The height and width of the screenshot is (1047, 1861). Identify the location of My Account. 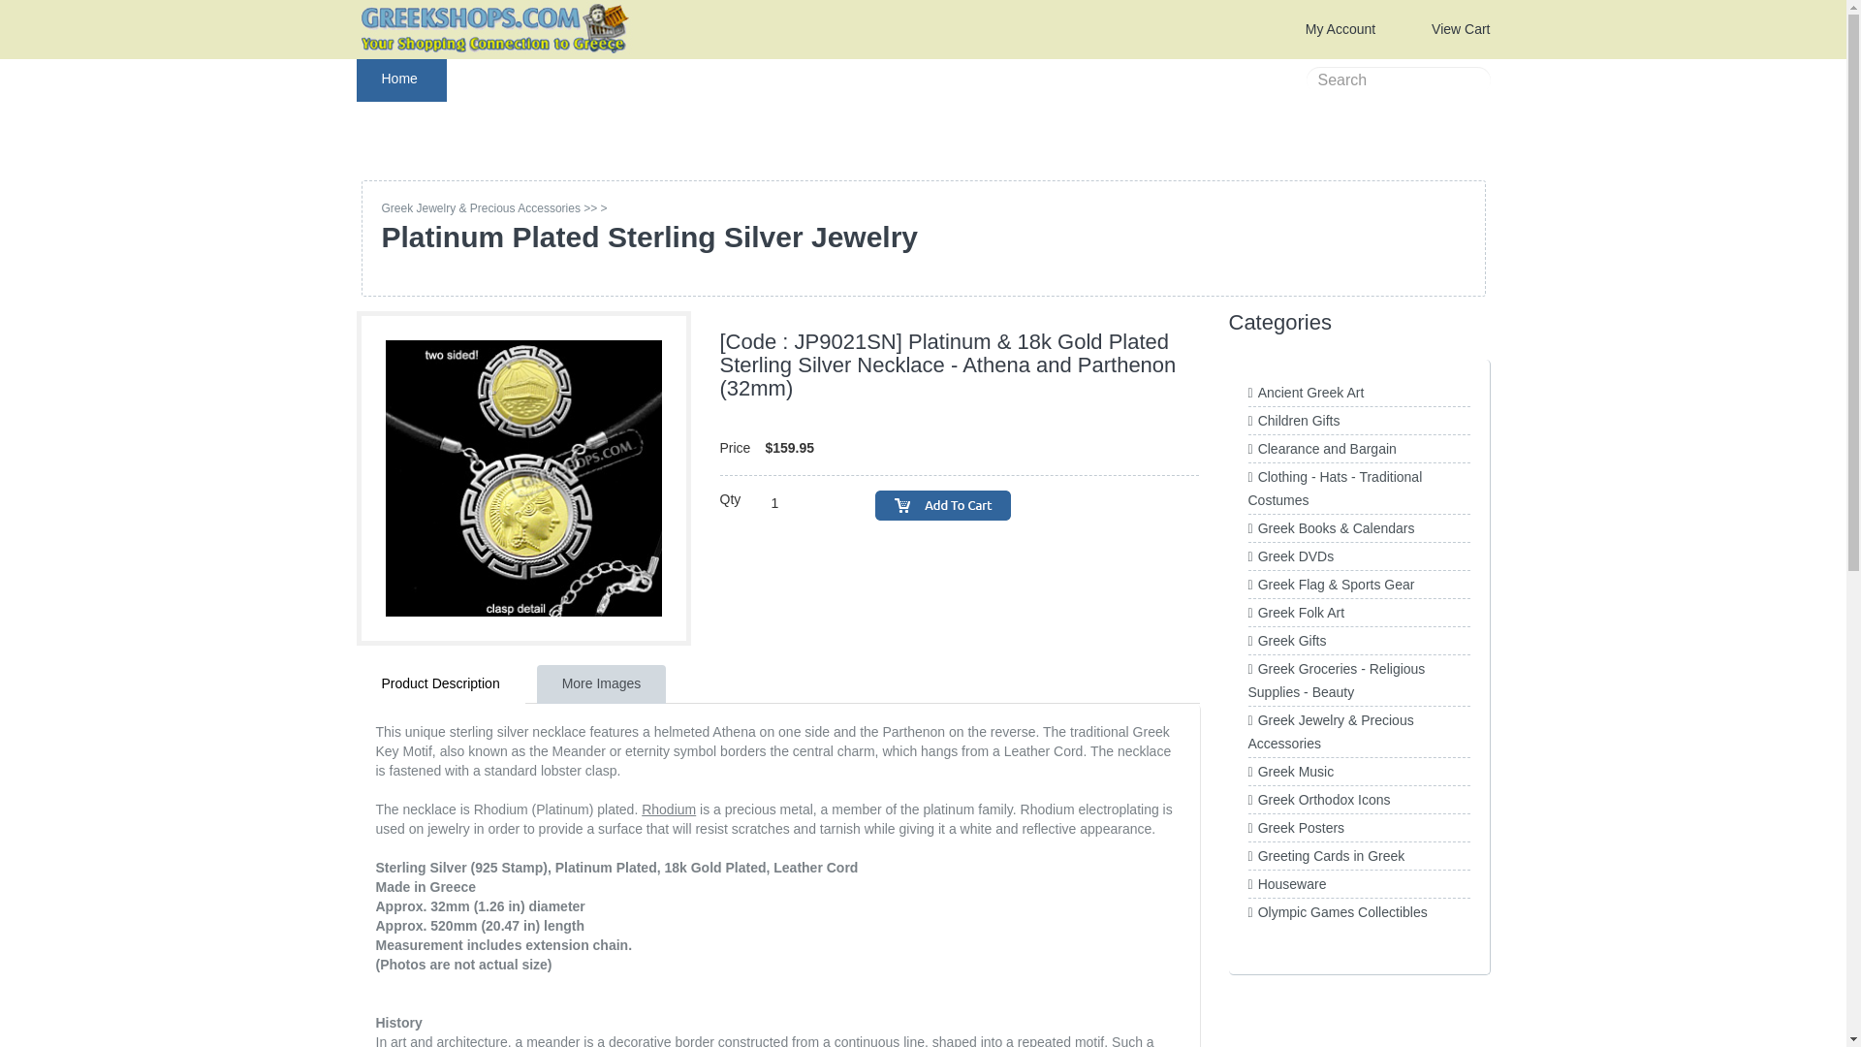
(1329, 29).